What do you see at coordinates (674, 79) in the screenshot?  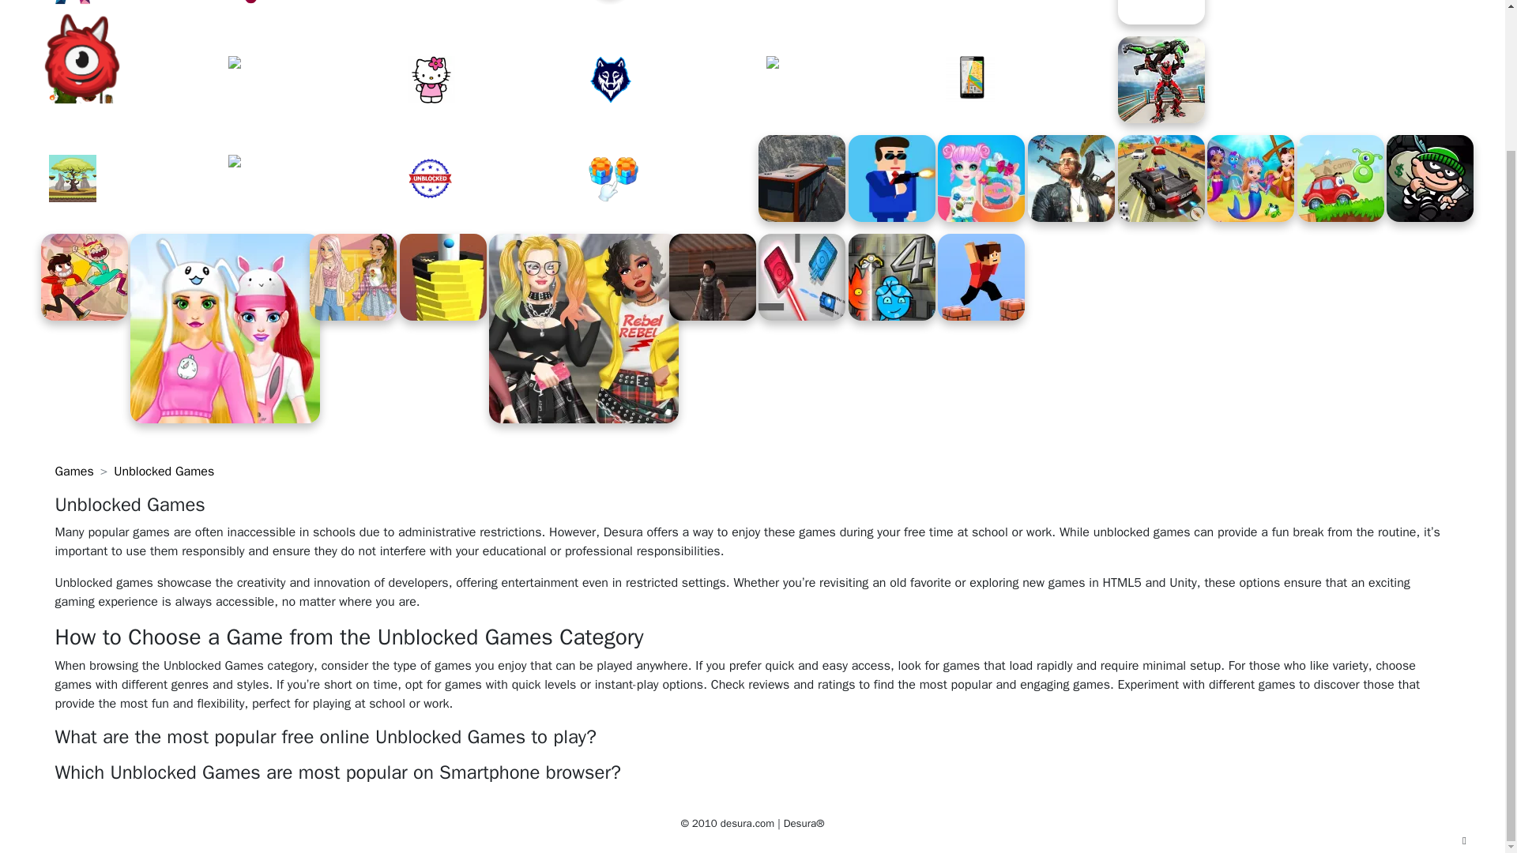 I see `Wolf Games` at bounding box center [674, 79].